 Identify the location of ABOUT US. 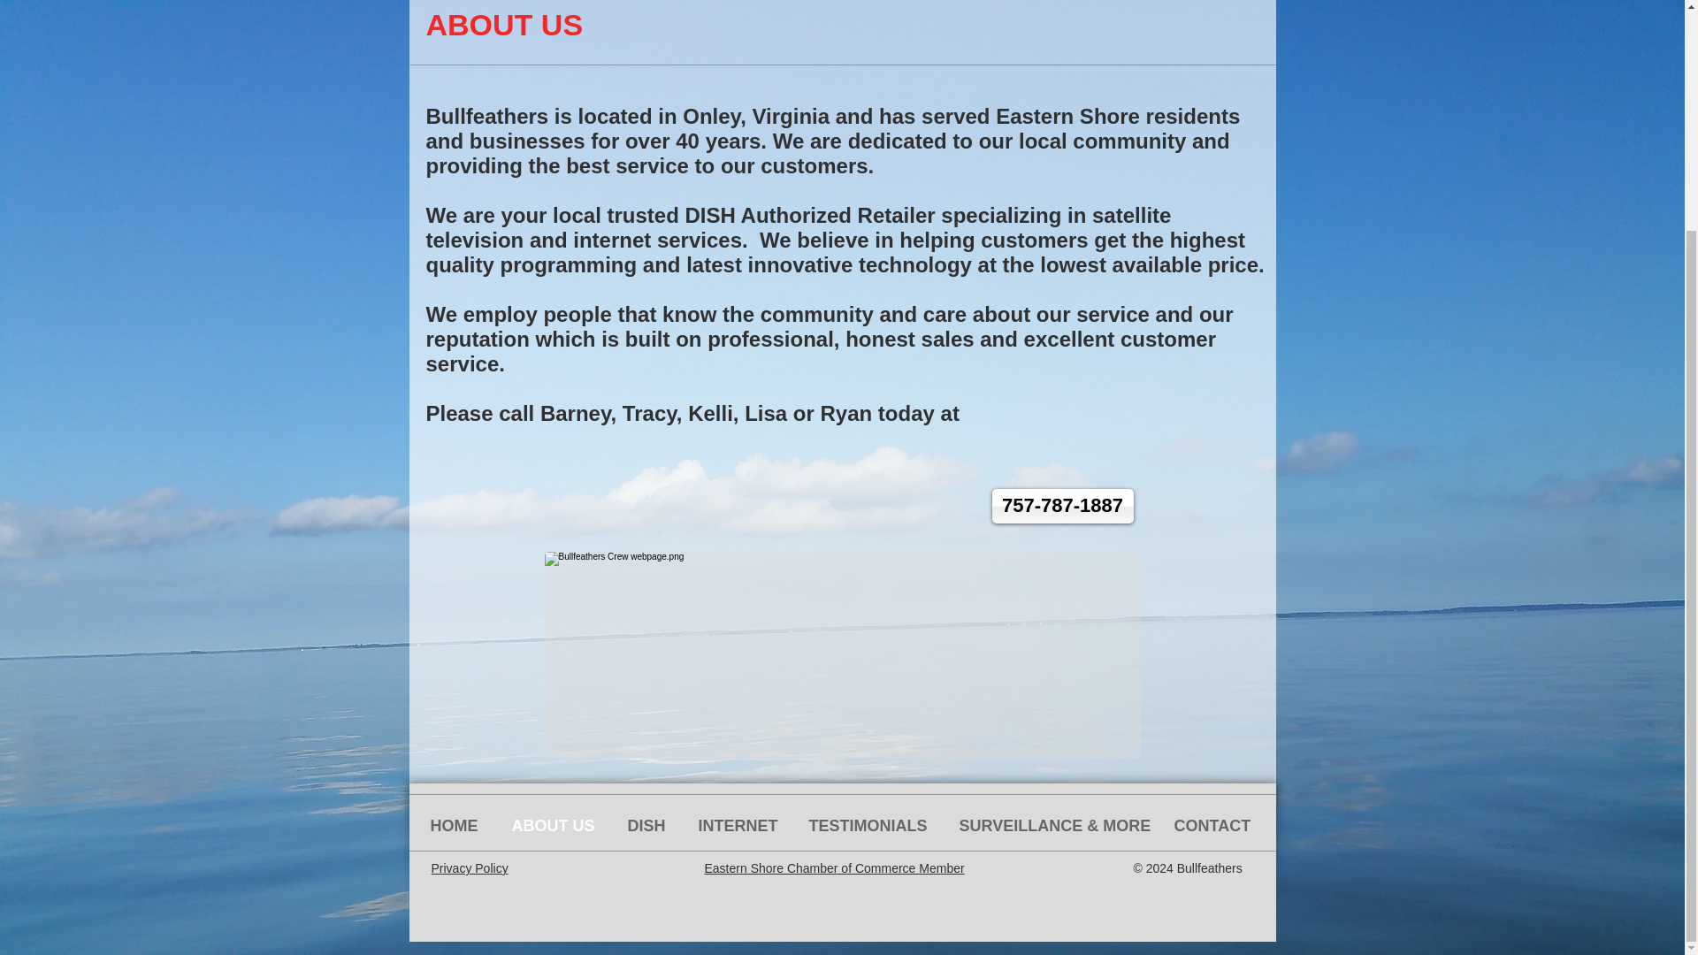
(557, 826).